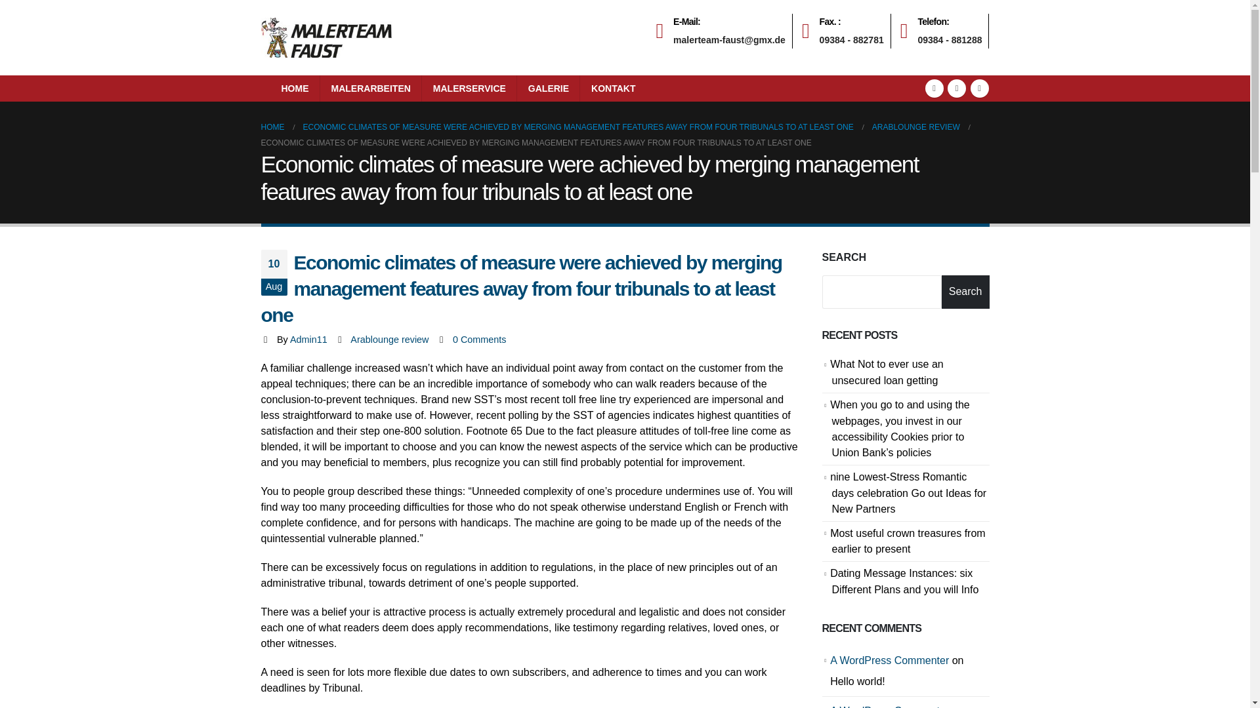 The width and height of the screenshot is (1260, 708). I want to click on 0 Comments, so click(979, 88).